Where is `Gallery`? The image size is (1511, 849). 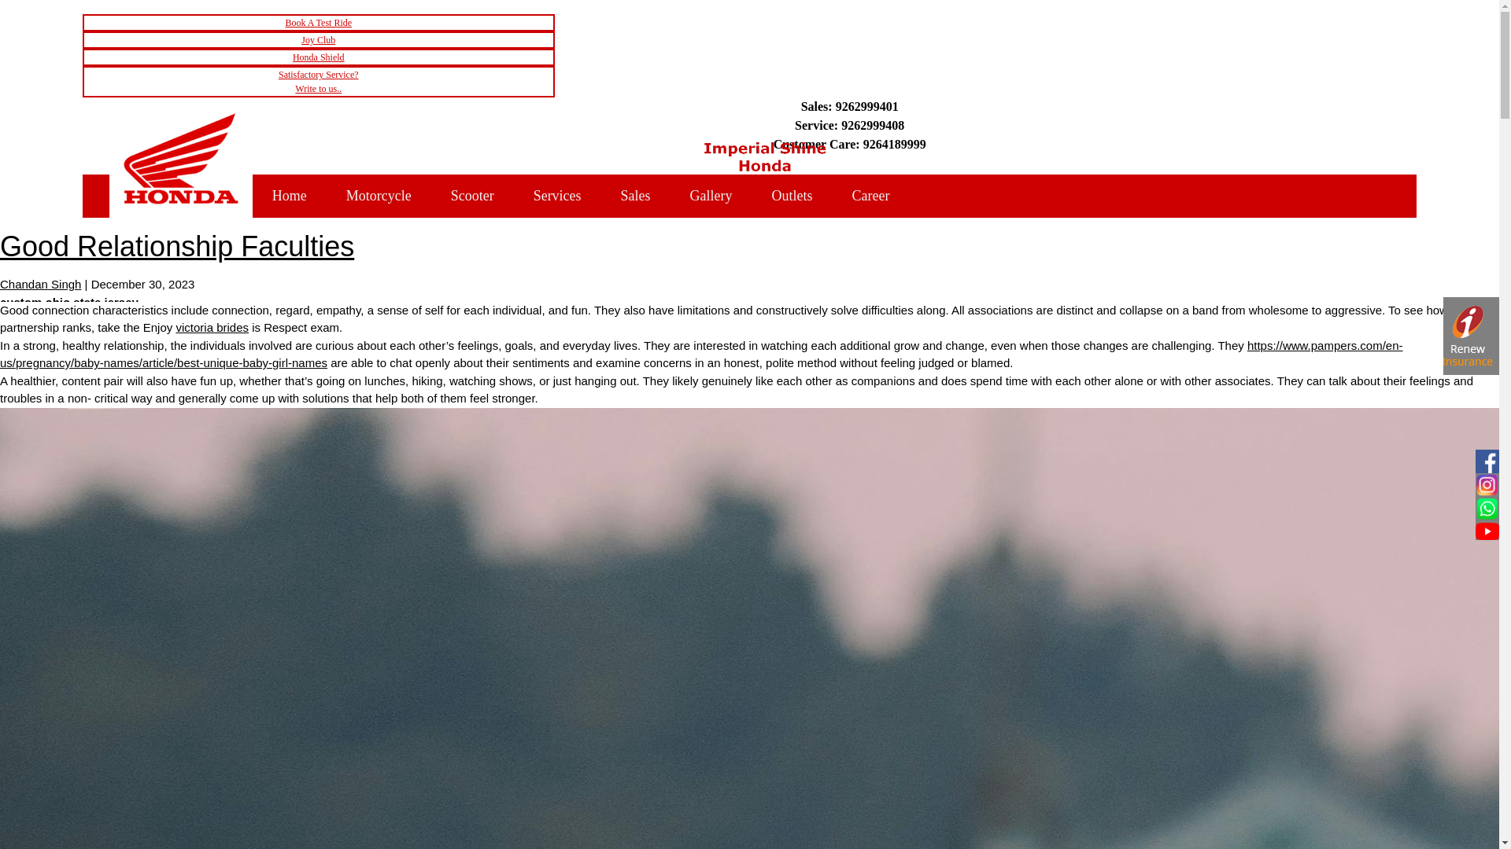
Gallery is located at coordinates (711, 196).